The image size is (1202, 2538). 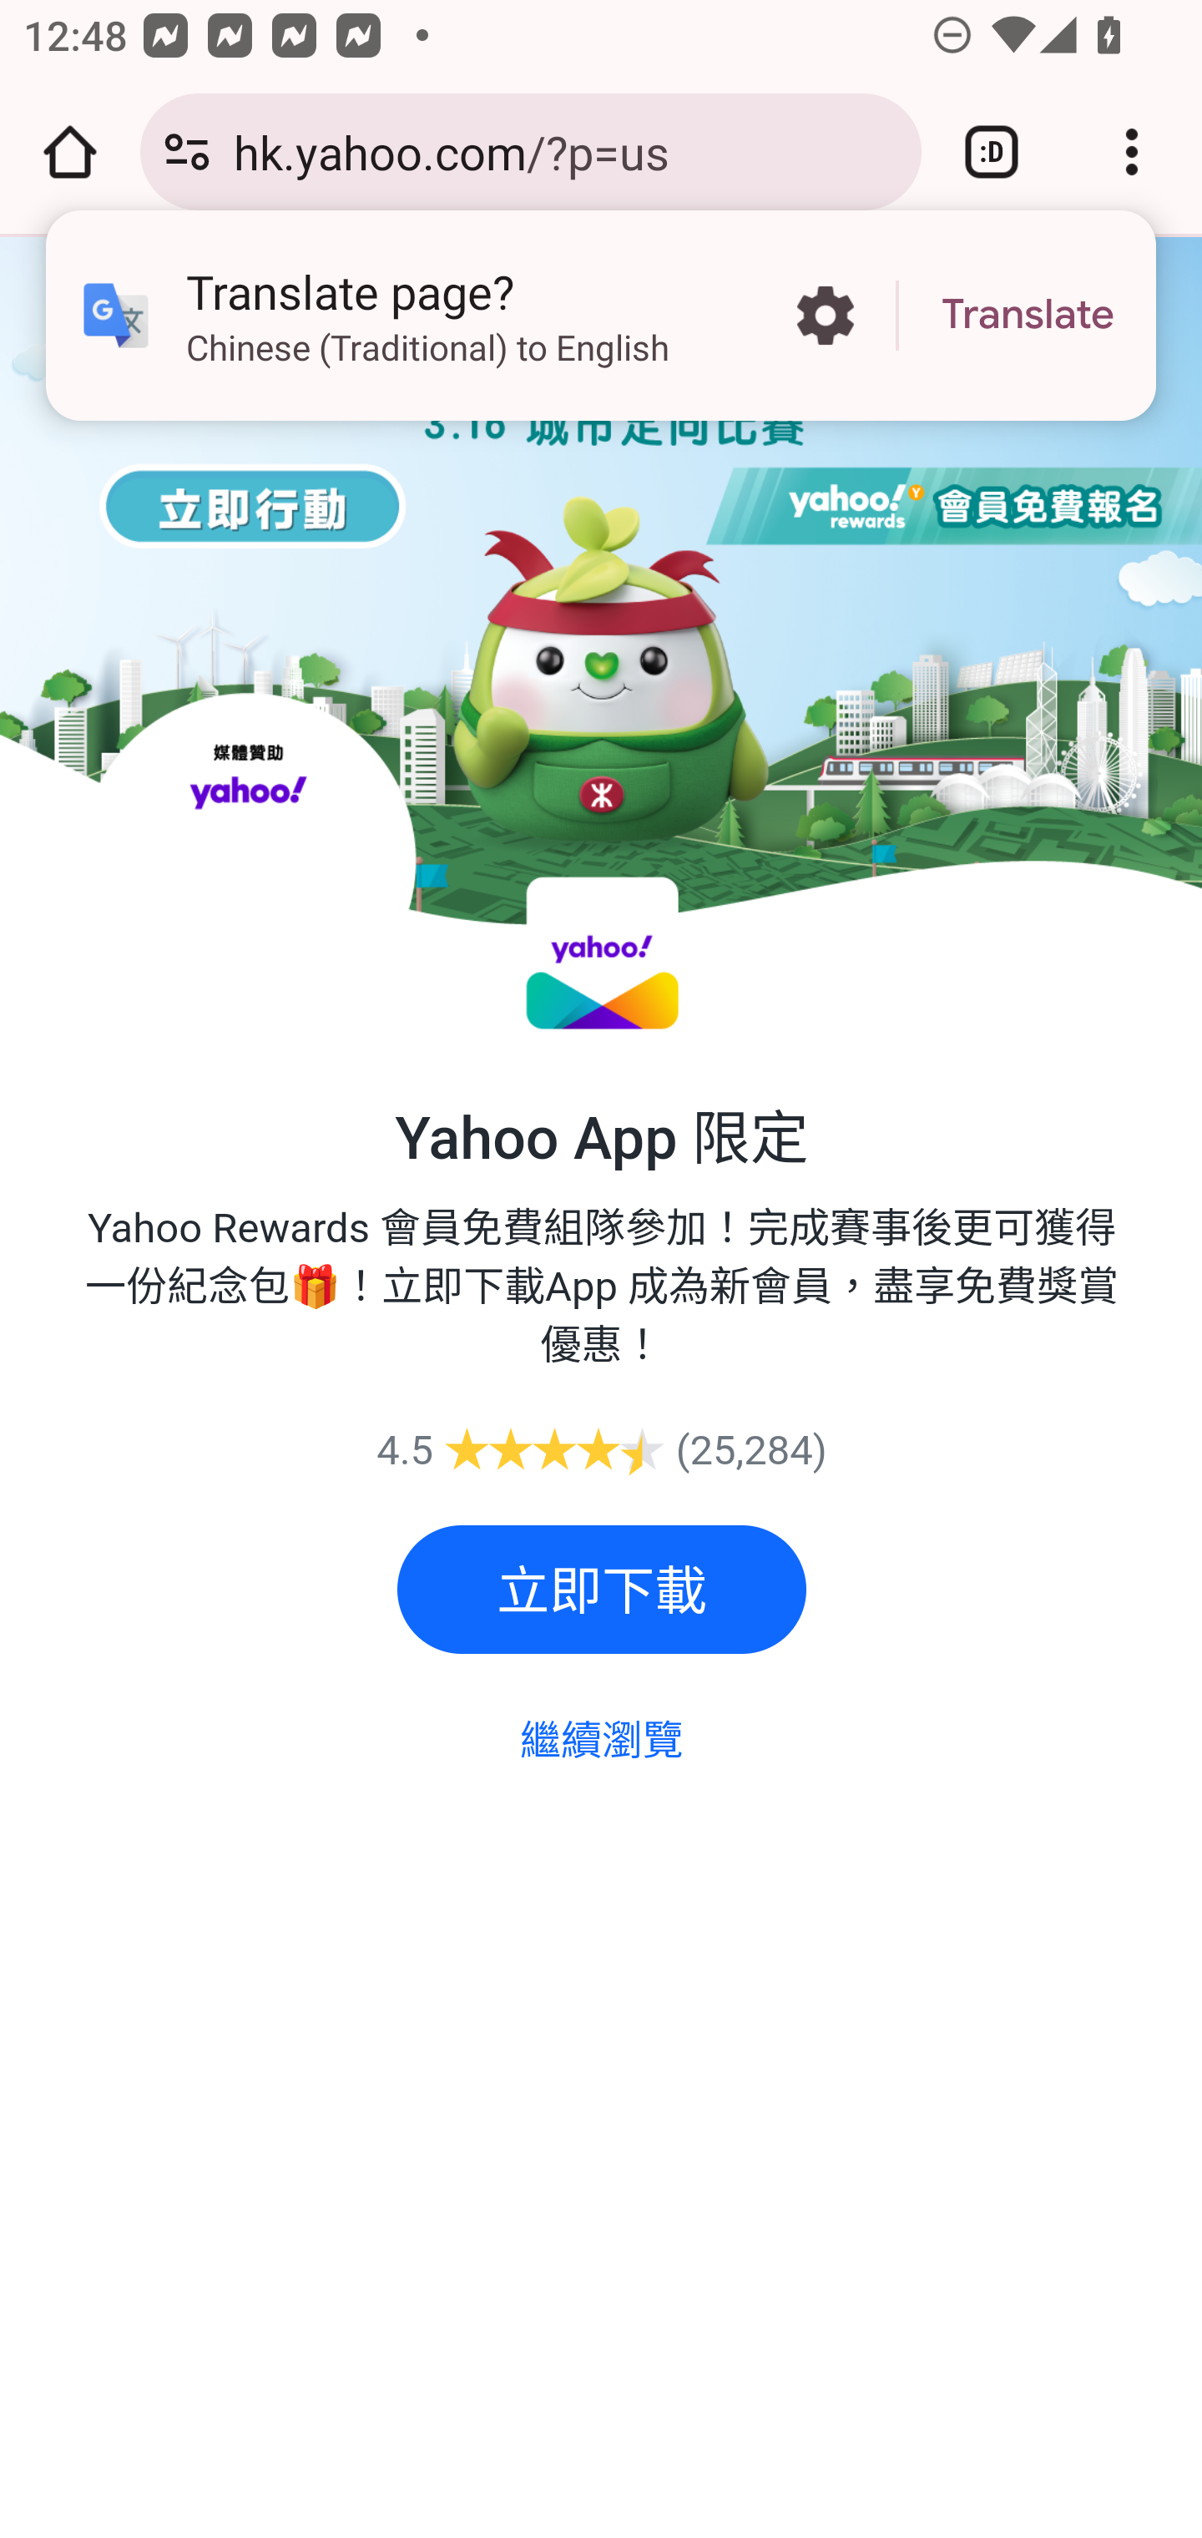 I want to click on hk.yahoo.com/?p=us, so click(x=565, y=150).